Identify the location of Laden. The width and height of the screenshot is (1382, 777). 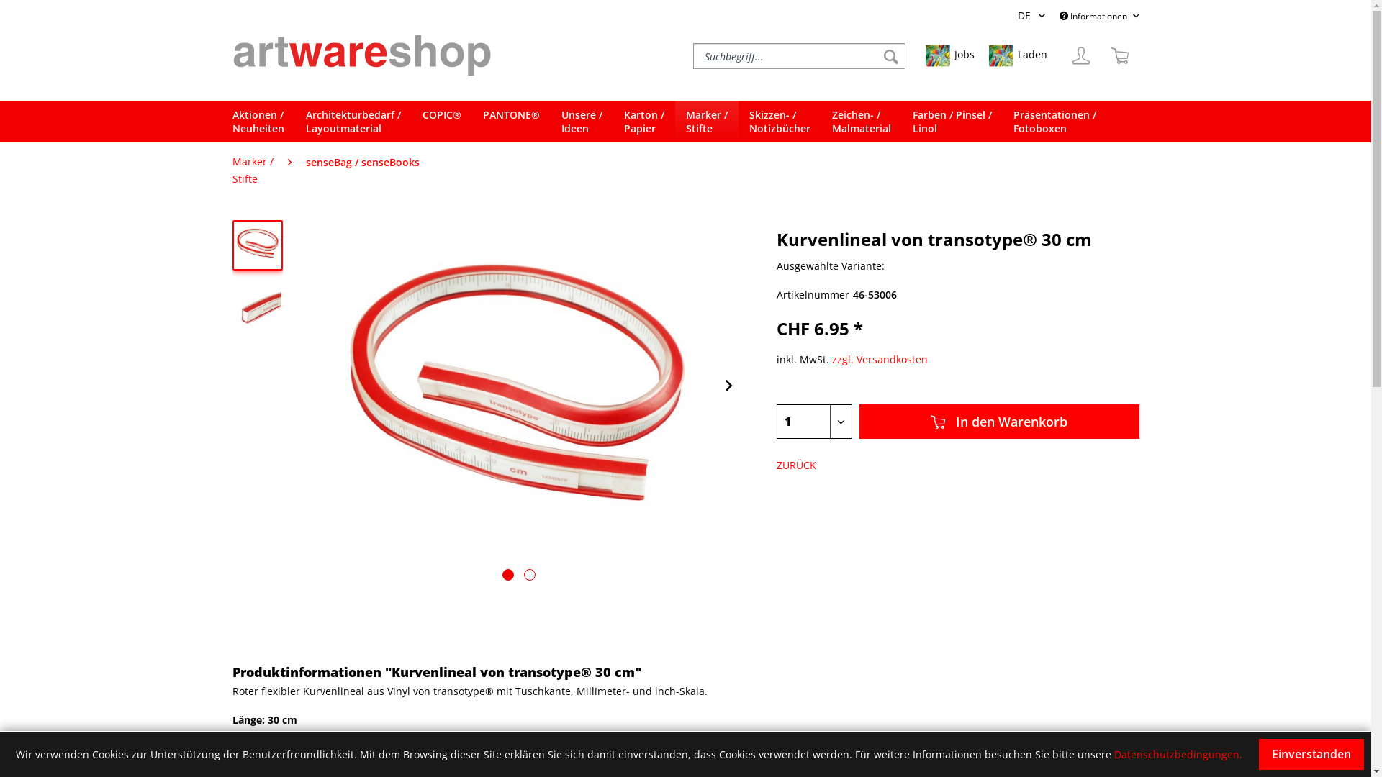
(1018, 56).